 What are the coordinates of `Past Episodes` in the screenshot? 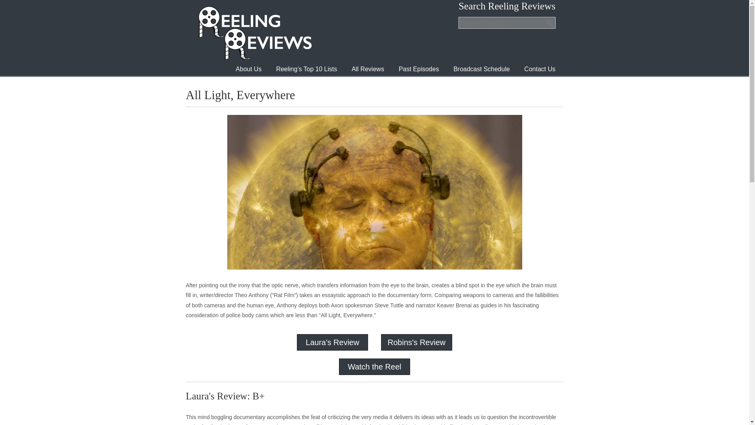 It's located at (419, 69).